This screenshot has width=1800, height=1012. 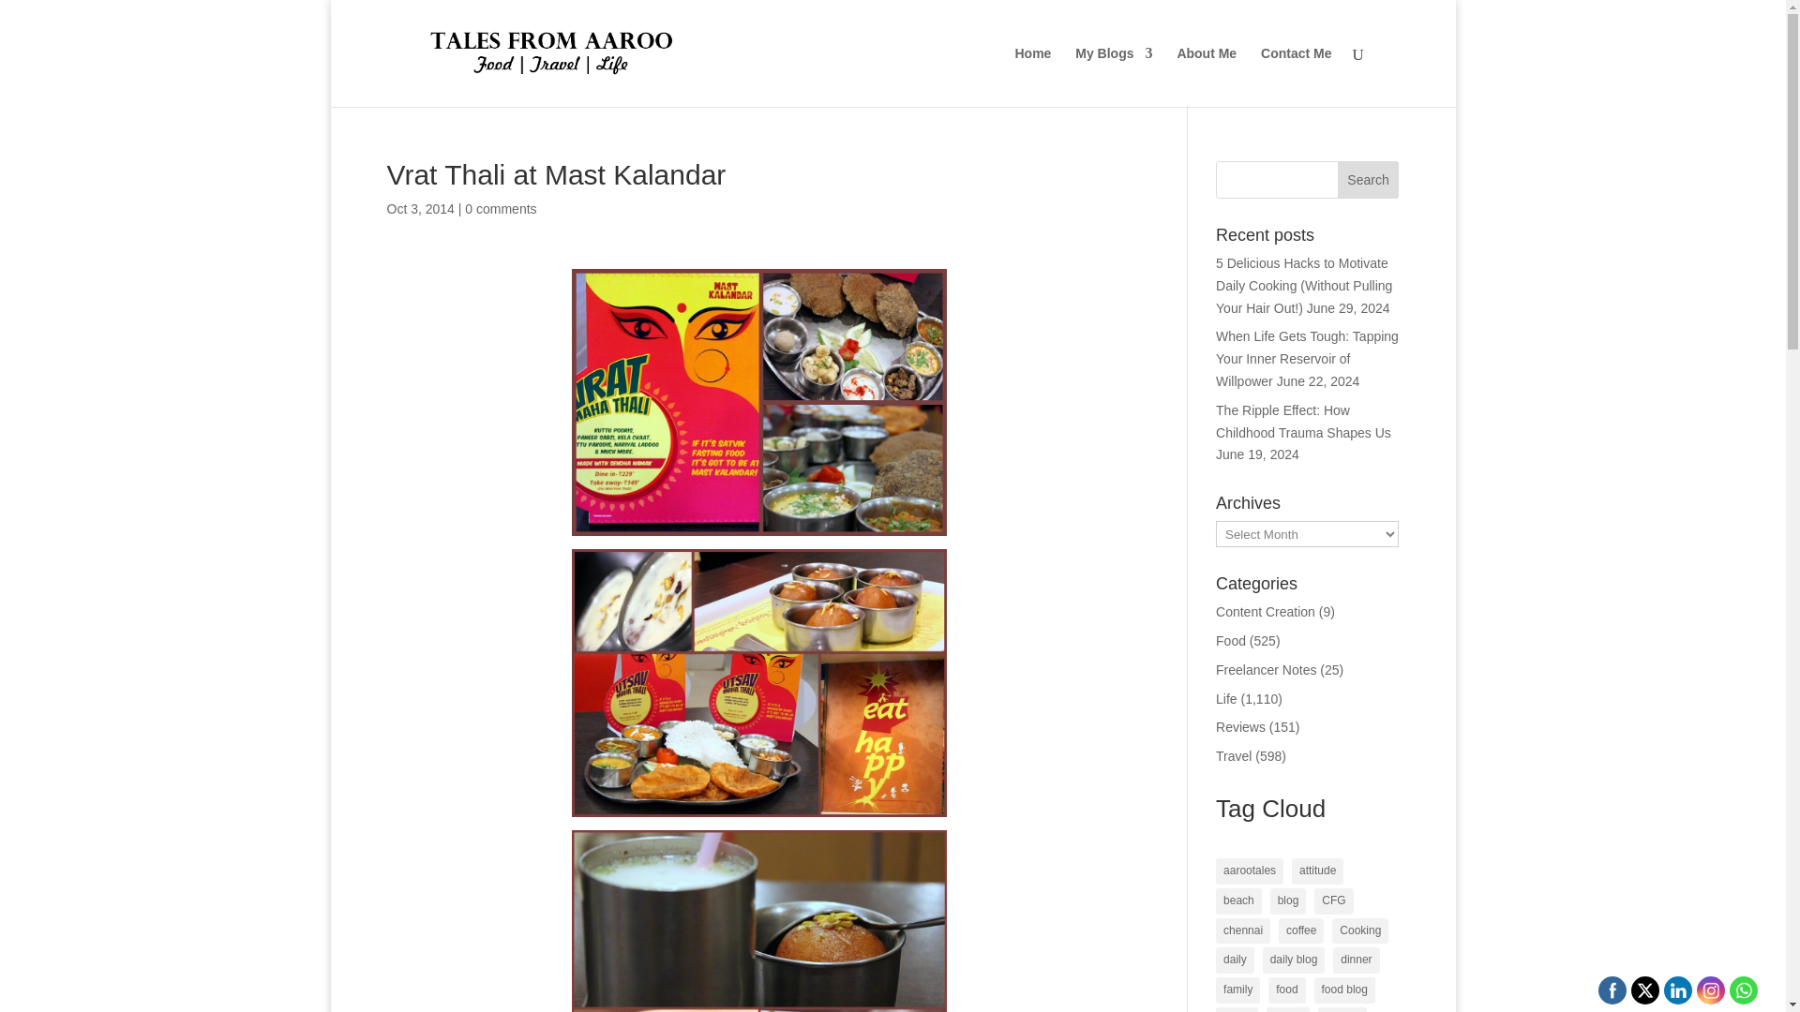 I want to click on Food, so click(x=1230, y=641).